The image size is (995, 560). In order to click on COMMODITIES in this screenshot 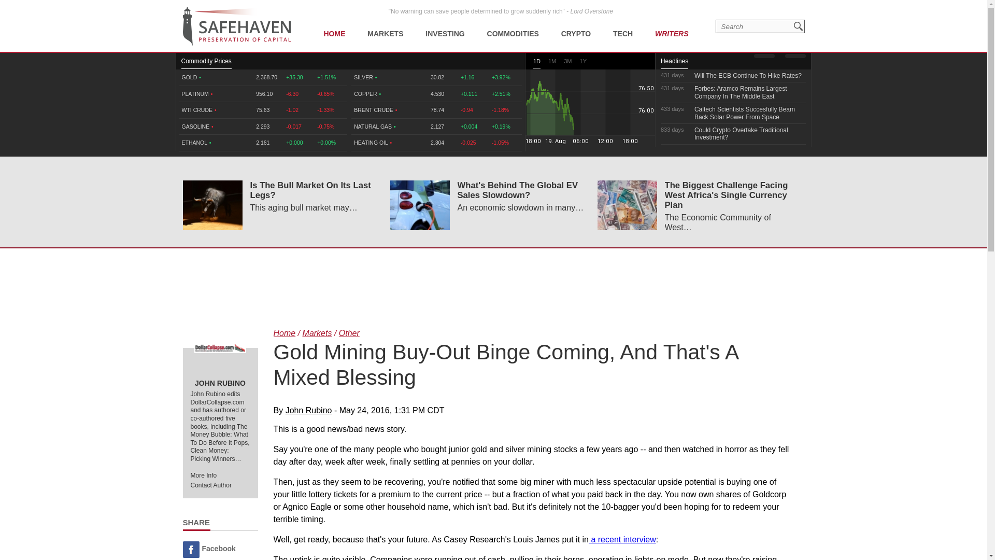, I will do `click(513, 26)`.